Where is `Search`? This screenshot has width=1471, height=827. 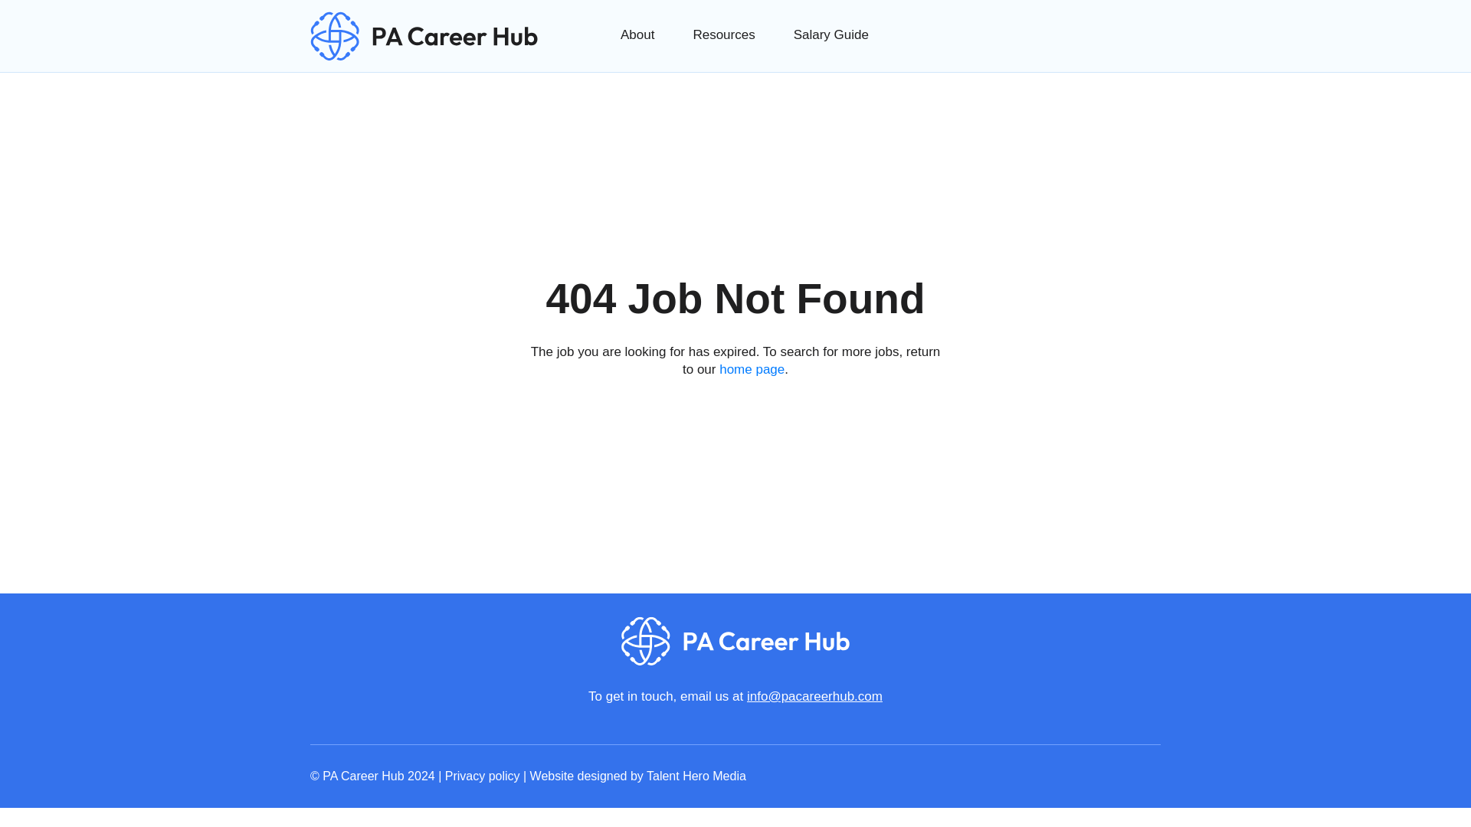 Search is located at coordinates (198, 83).